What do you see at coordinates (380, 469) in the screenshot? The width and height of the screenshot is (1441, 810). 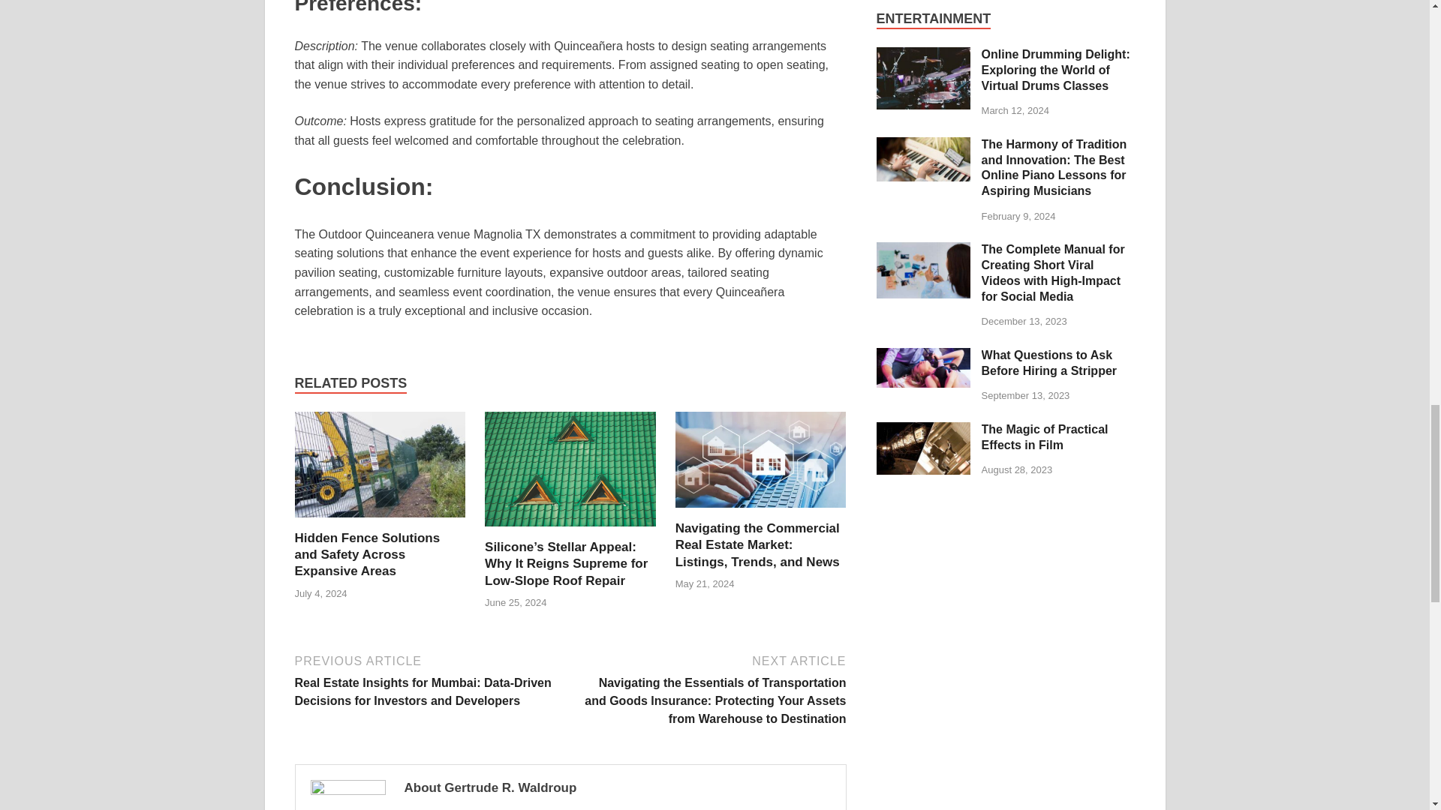 I see `Hidden Fence Solutions and Safety Across Expansive Areas` at bounding box center [380, 469].